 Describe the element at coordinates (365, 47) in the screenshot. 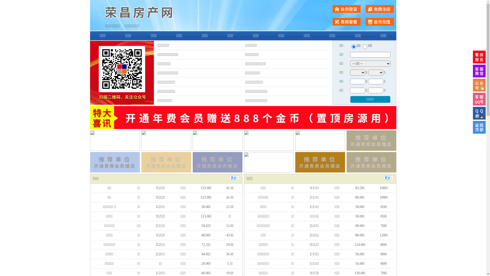

I see `chuzu` at that location.